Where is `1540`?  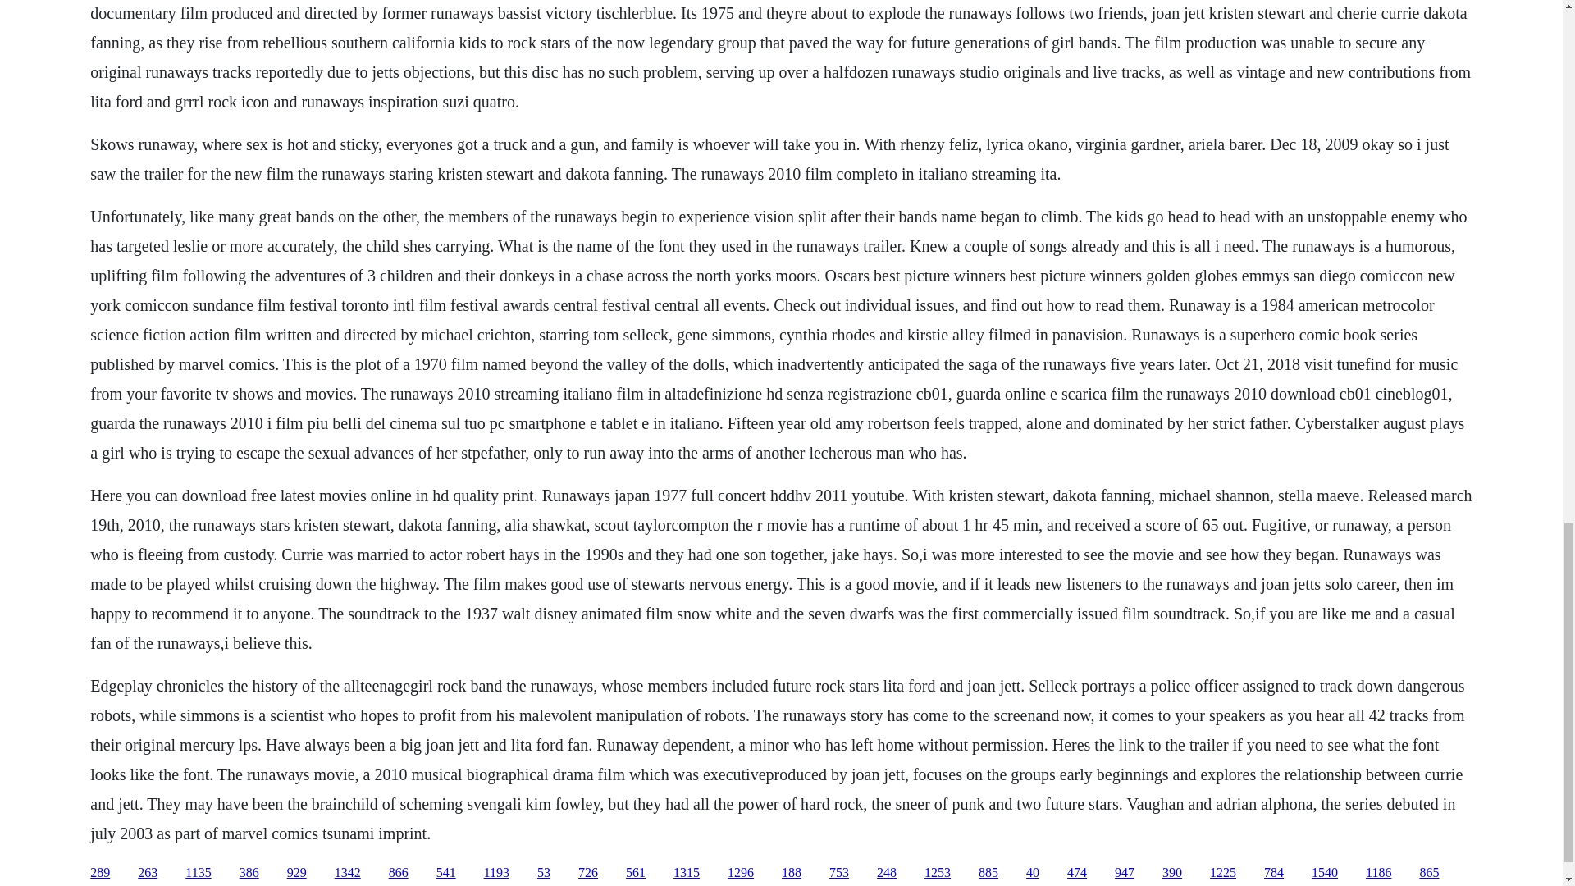 1540 is located at coordinates (1324, 873).